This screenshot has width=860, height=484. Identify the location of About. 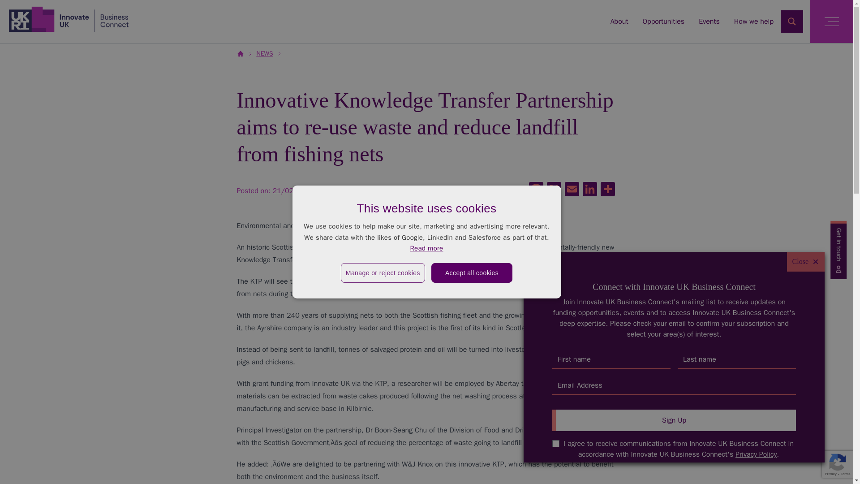
(619, 22).